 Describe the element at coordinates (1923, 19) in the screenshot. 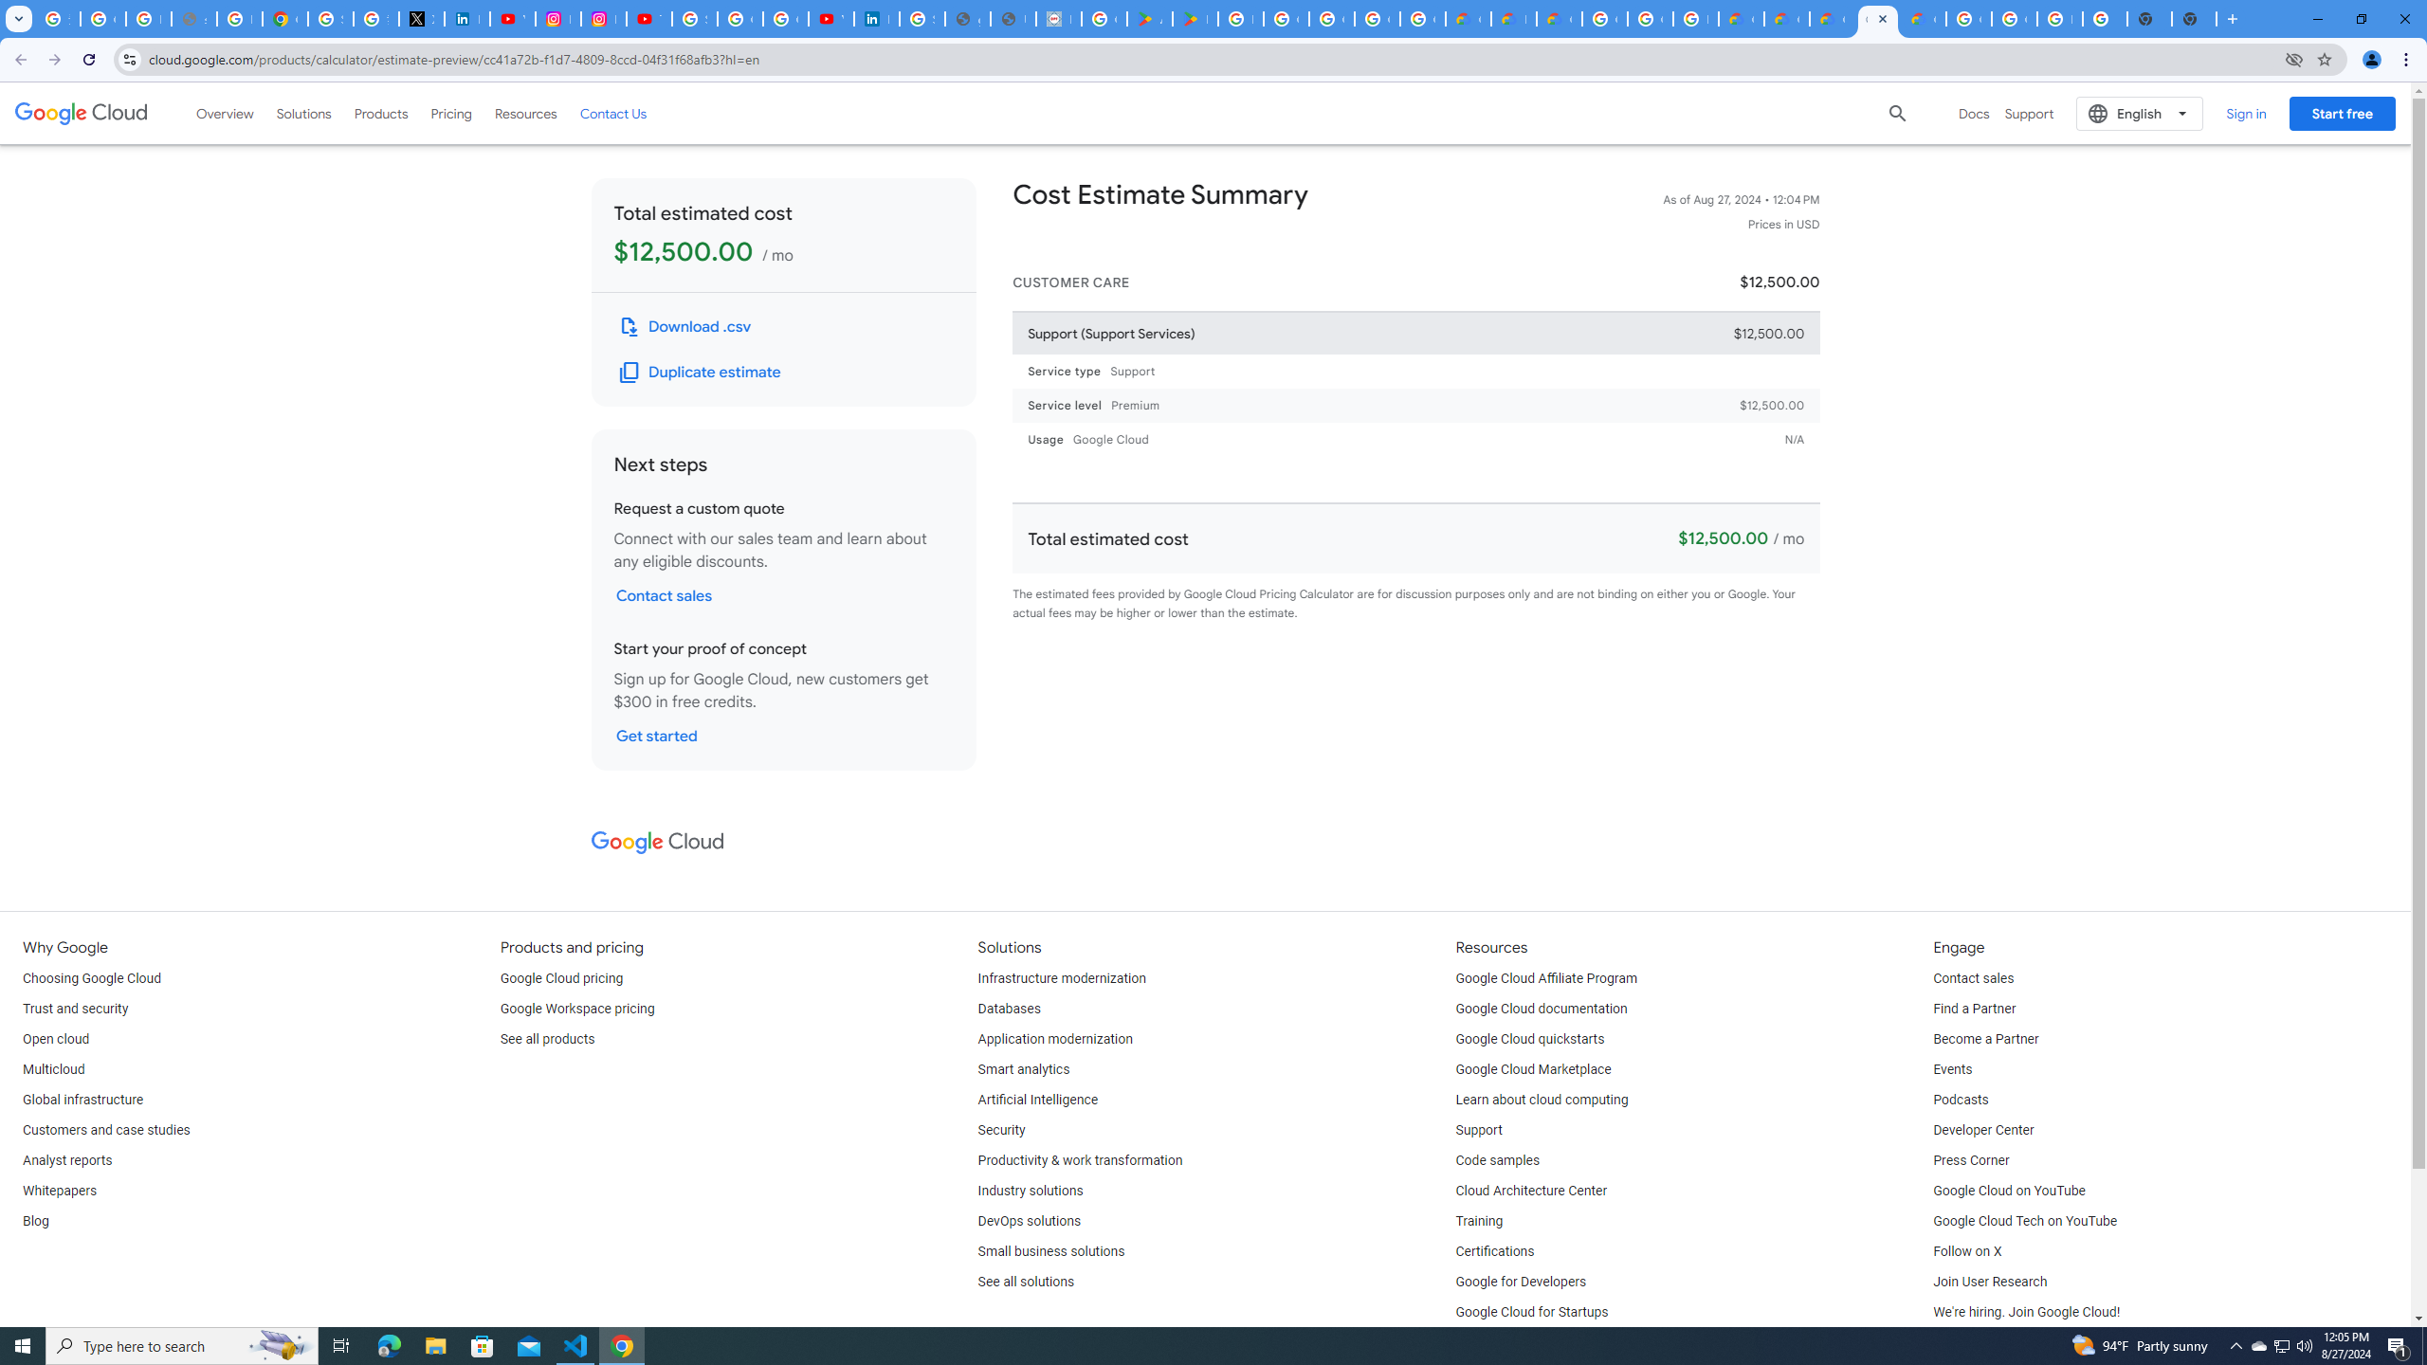

I see `Google Cloud Service Health` at that location.